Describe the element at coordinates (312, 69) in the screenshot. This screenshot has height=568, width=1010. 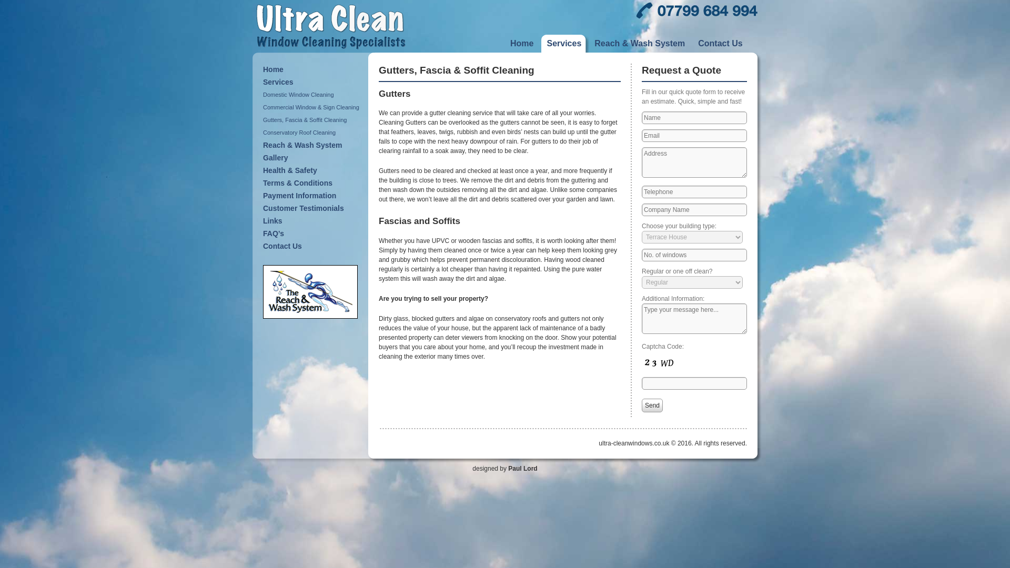
I see `Home` at that location.